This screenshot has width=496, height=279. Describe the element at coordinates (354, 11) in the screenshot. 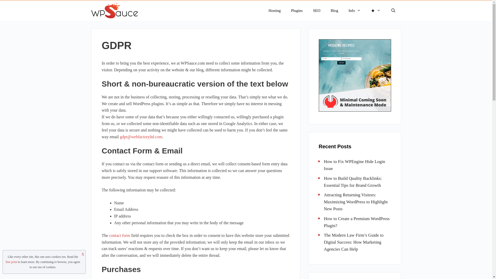

I see `Info` at that location.